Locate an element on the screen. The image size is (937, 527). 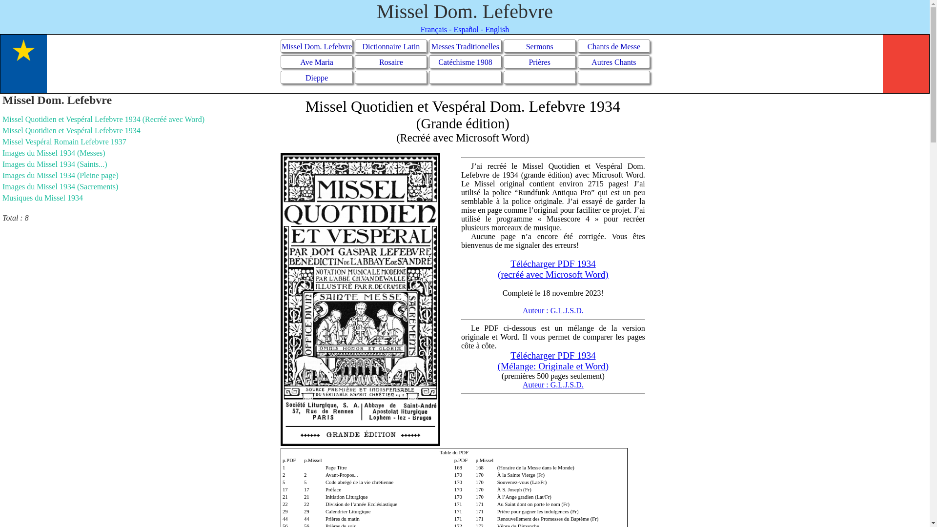
Ave Maria is located at coordinates (317, 61).